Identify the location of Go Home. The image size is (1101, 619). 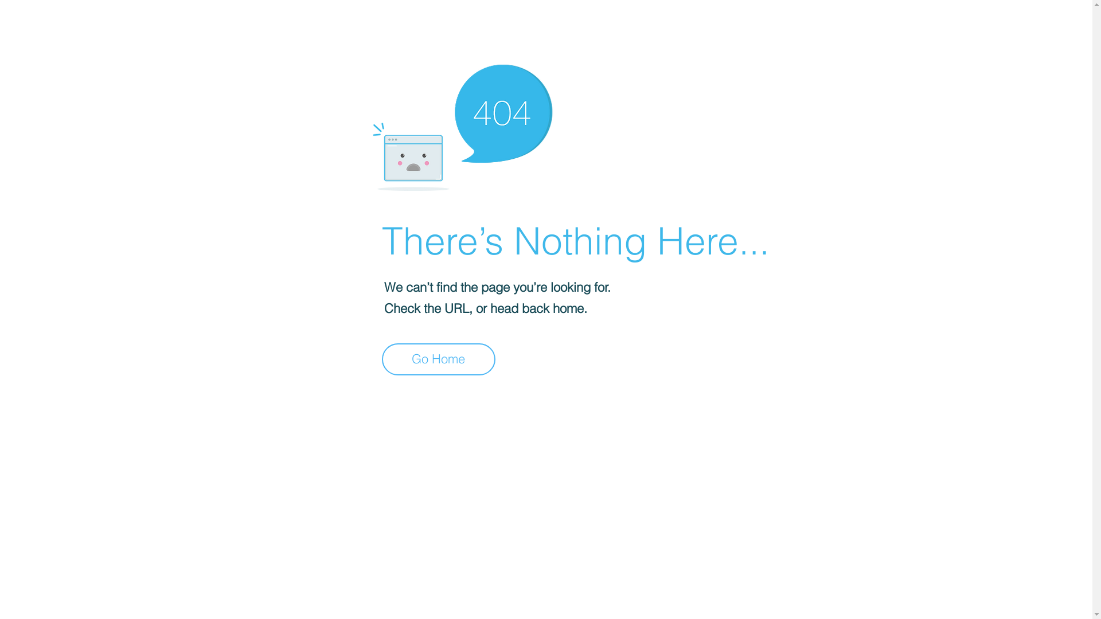
(439, 359).